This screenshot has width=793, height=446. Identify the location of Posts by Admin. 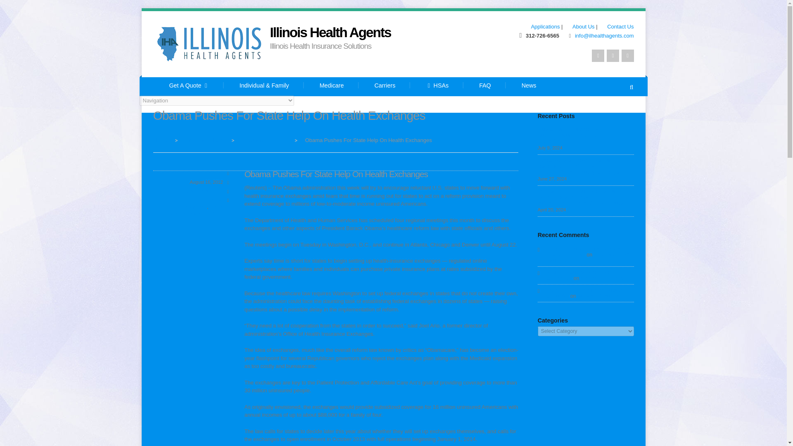
(216, 173).